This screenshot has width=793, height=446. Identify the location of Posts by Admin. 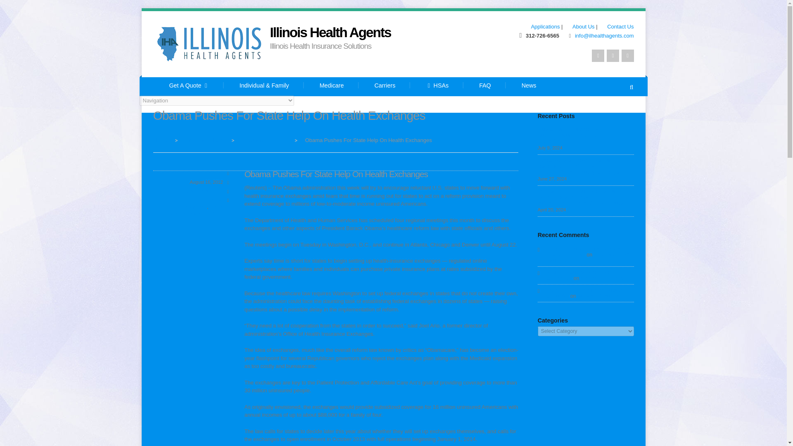
(216, 173).